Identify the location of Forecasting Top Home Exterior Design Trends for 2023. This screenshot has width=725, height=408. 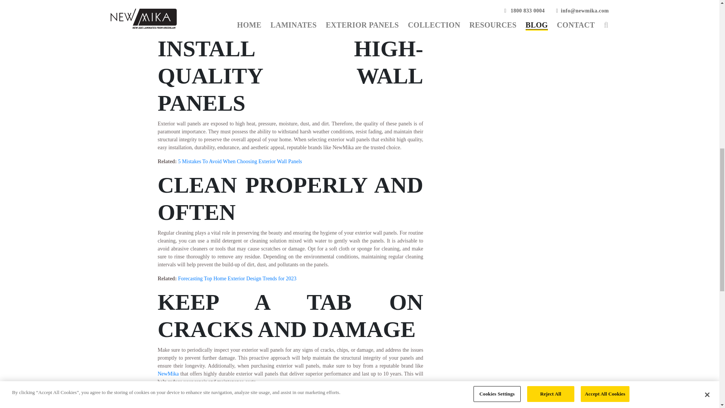
(237, 279).